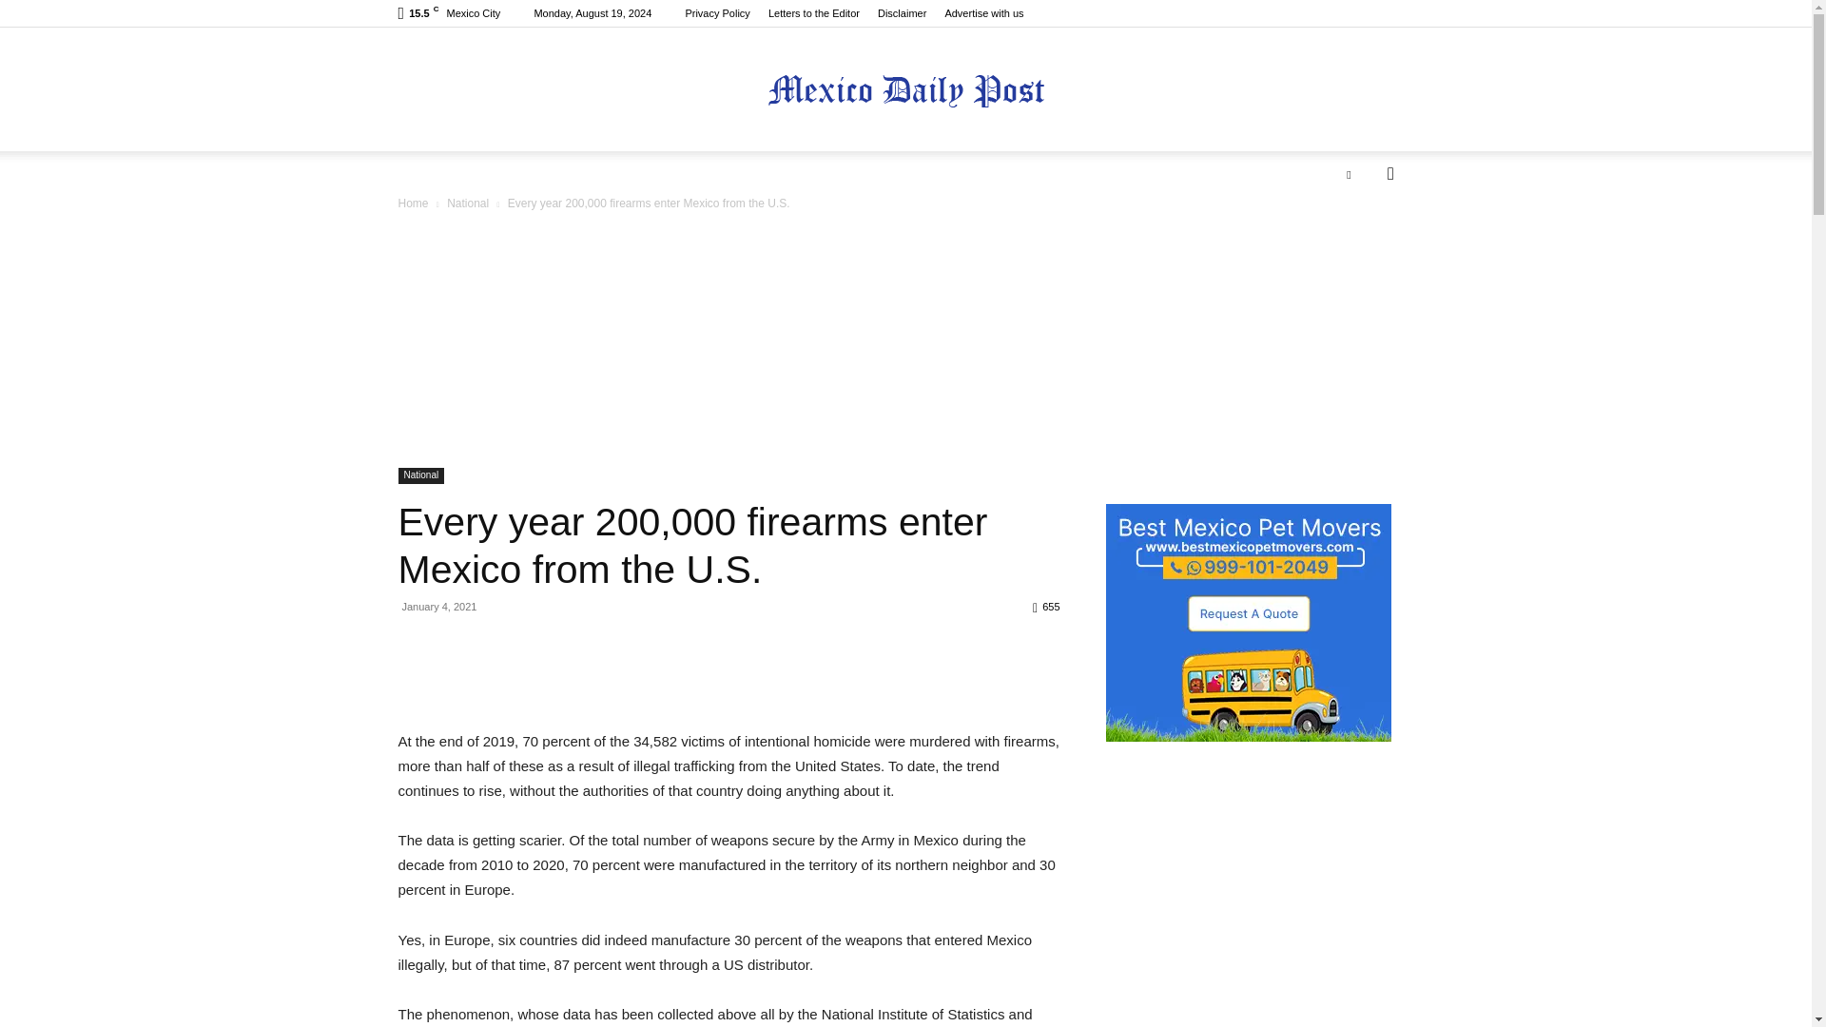 Image resolution: width=1826 pixels, height=1027 pixels. Describe the element at coordinates (420, 475) in the screenshot. I see `National` at that location.